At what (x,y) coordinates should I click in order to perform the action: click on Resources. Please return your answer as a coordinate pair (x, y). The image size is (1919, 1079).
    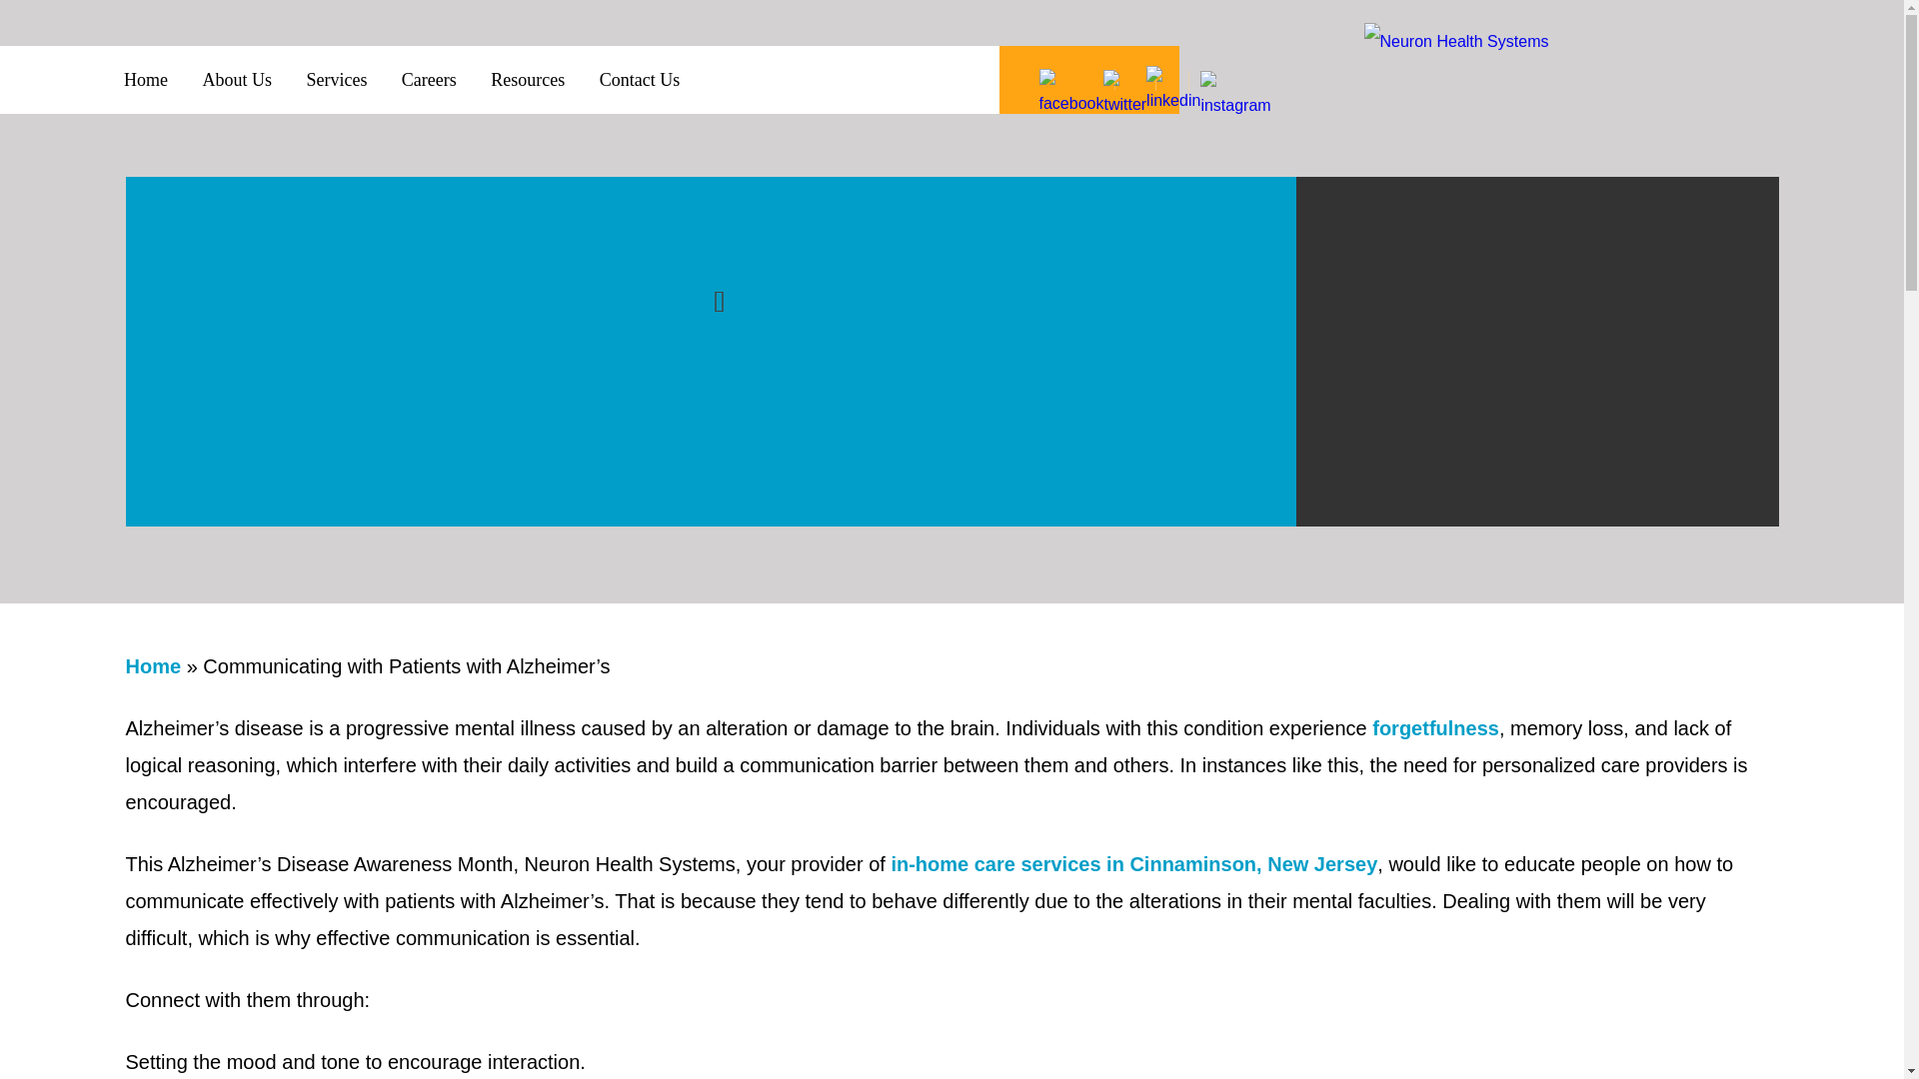
    Looking at the image, I should click on (528, 80).